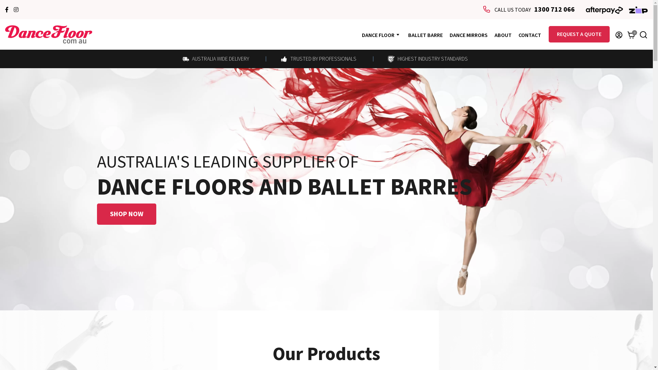 The height and width of the screenshot is (370, 658). What do you see at coordinates (188, 98) in the screenshot?
I see `Submit` at bounding box center [188, 98].